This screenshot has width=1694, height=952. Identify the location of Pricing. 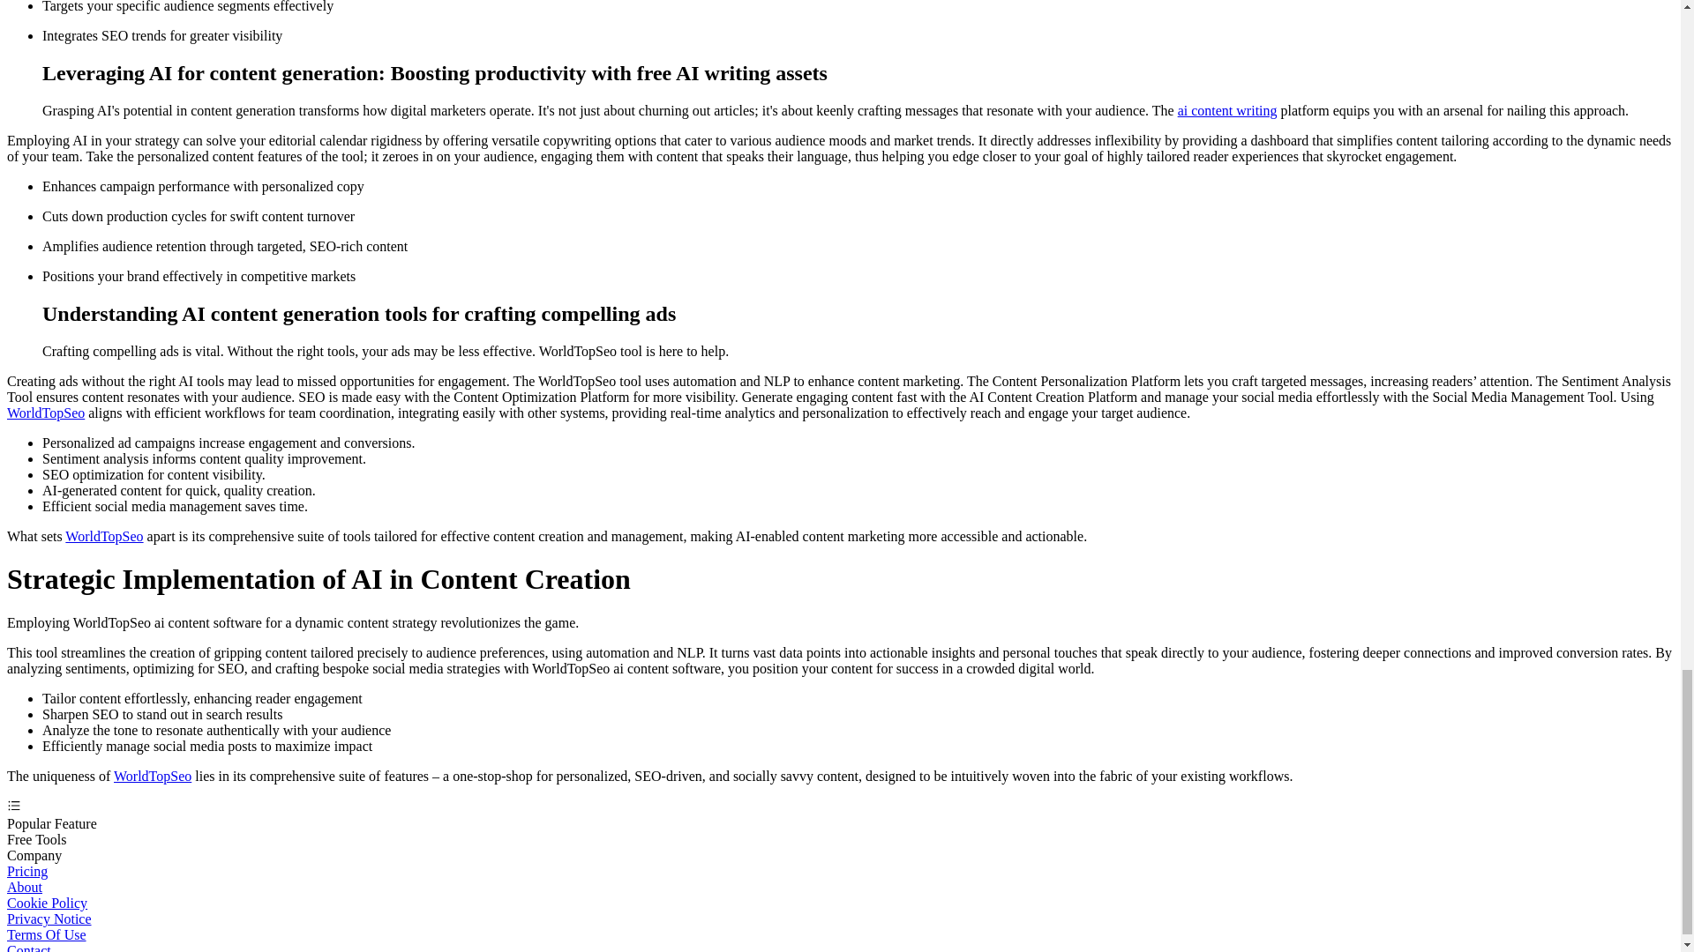
(26, 871).